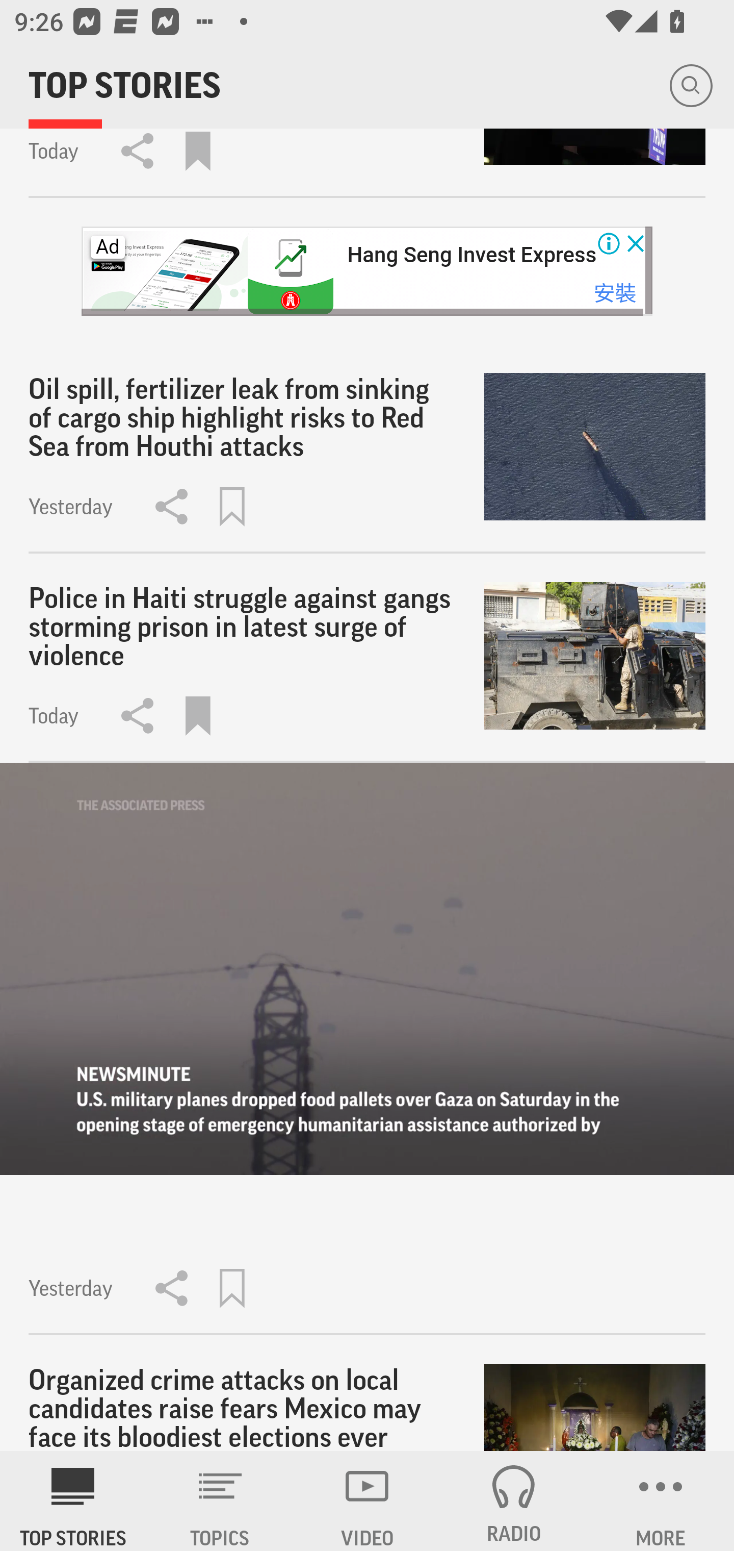  I want to click on MORE, so click(661, 1501).